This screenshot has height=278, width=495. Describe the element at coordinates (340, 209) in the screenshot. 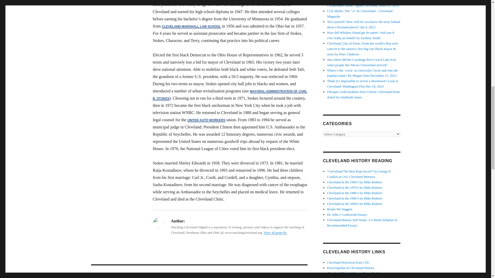

I see `Books We Suggest` at that location.